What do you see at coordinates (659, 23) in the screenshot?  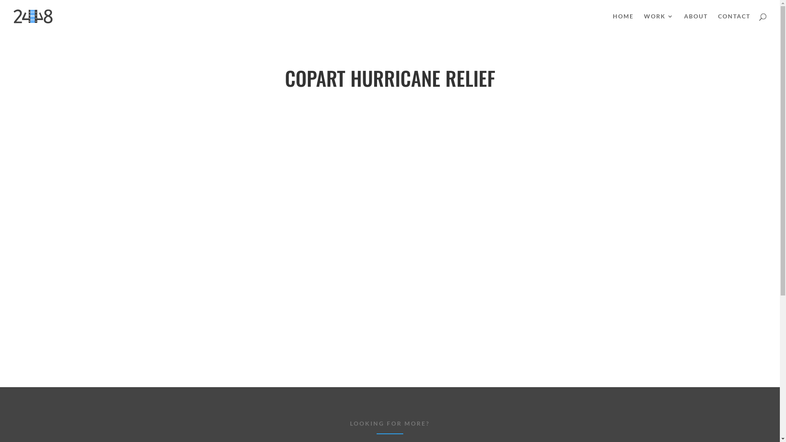 I see `WORK` at bounding box center [659, 23].